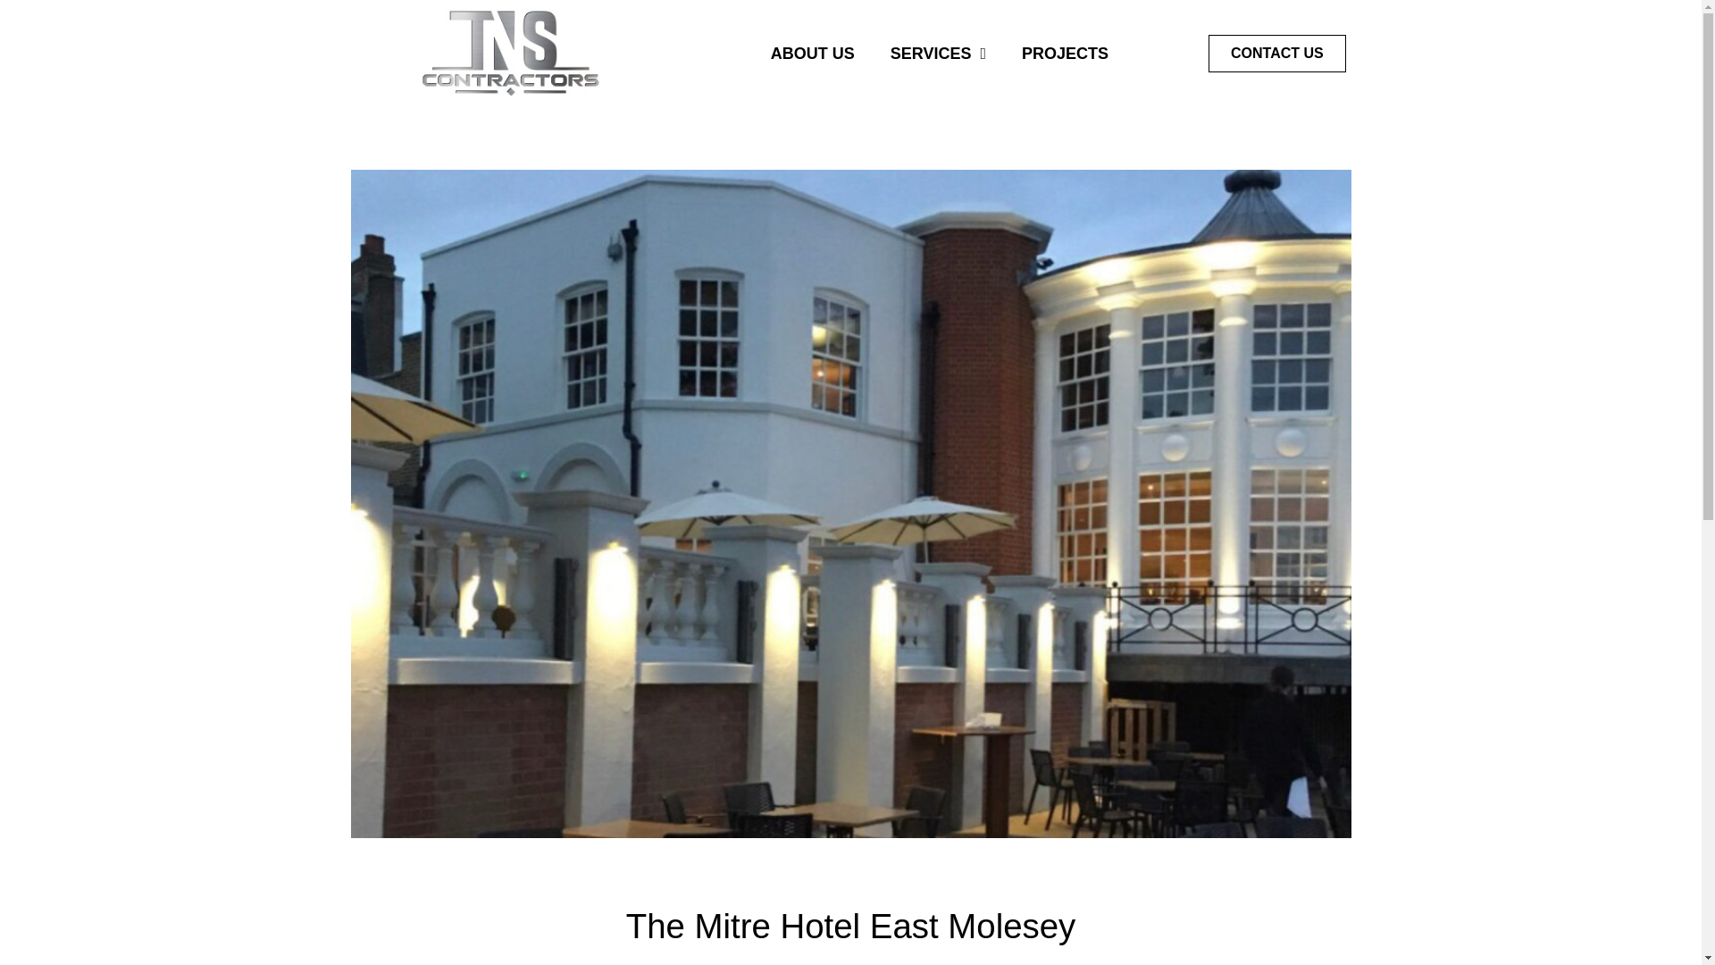 The height and width of the screenshot is (965, 1715). Describe the element at coordinates (1277, 54) in the screenshot. I see `CONTACT US` at that location.